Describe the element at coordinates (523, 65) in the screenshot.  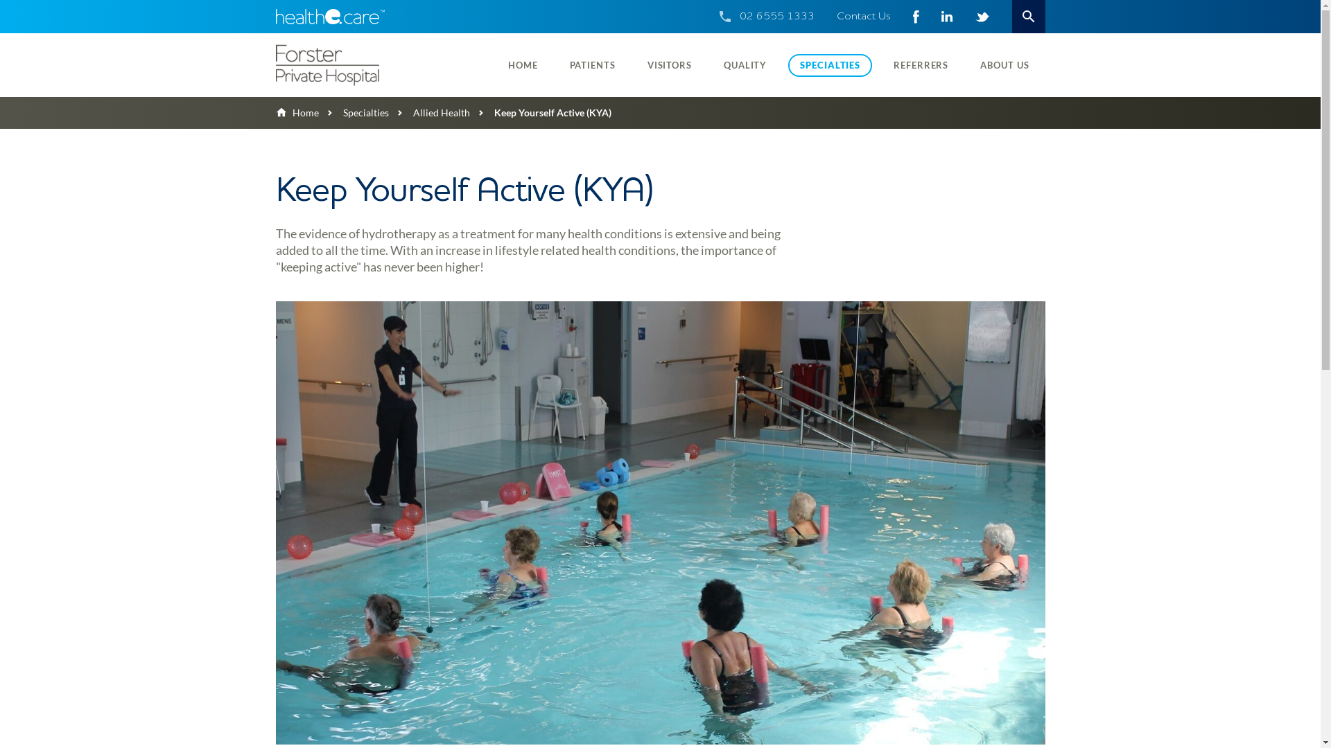
I see `HOME` at that location.